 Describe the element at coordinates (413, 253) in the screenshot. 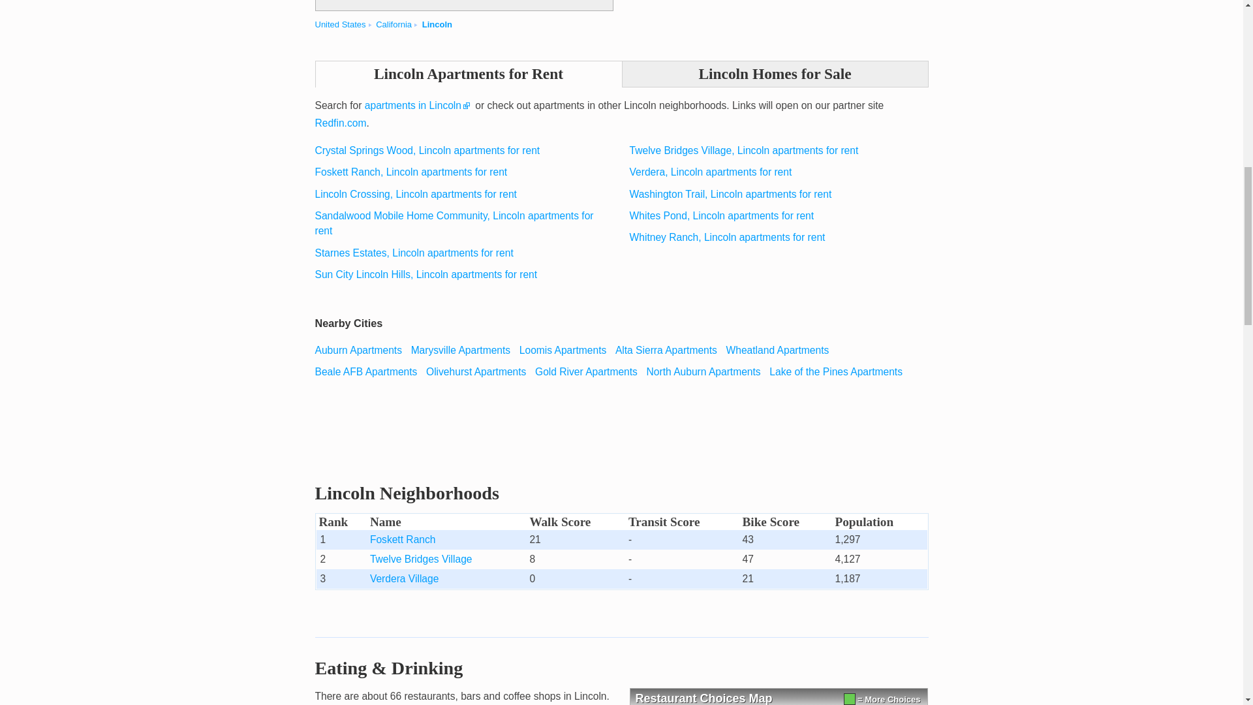

I see `Starnes Estates, Lincoln apartments for rent` at that location.